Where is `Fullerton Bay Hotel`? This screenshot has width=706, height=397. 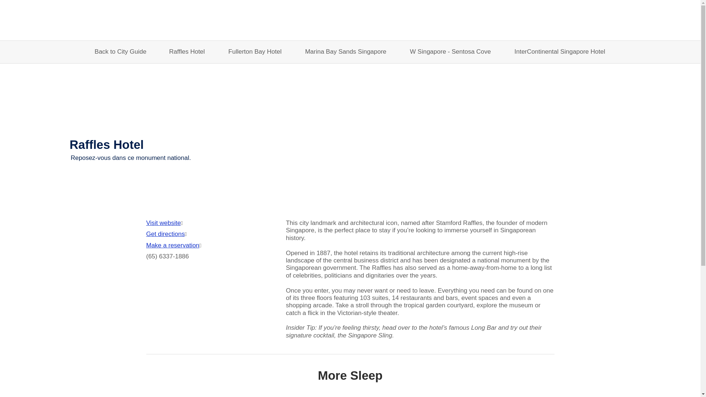
Fullerton Bay Hotel is located at coordinates (254, 52).